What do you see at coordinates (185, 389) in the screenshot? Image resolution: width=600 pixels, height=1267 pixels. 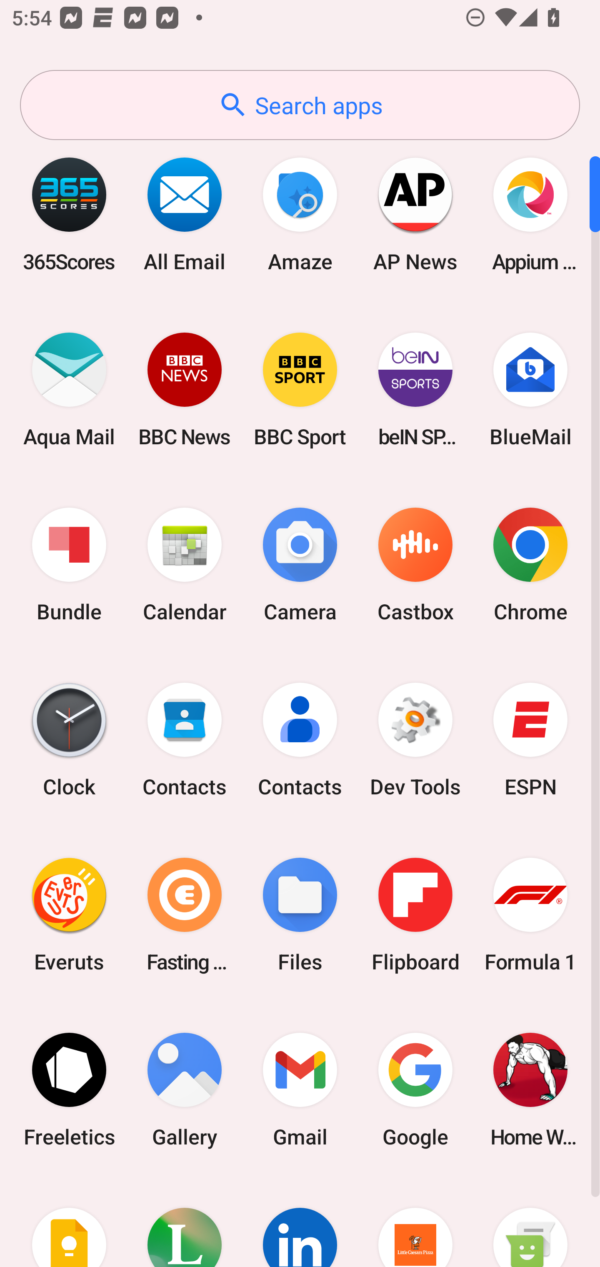 I see `BBC News` at bounding box center [185, 389].